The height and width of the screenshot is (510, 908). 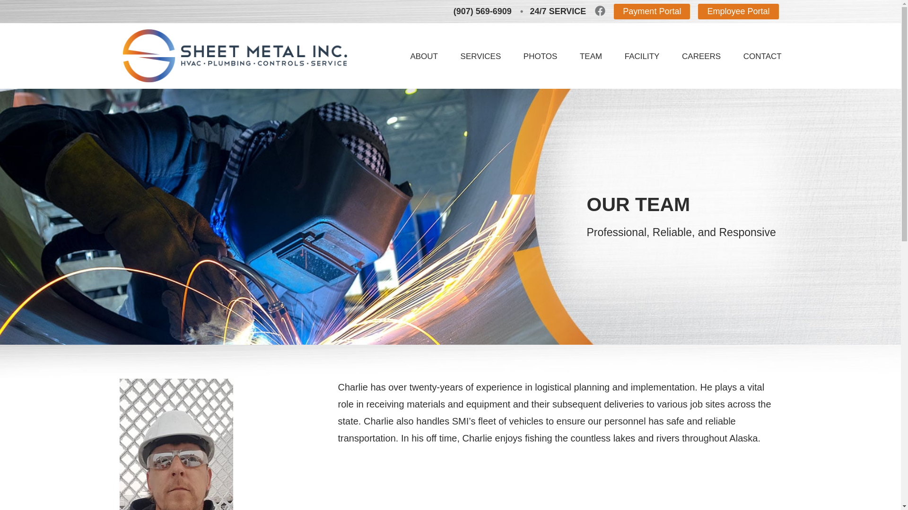 I want to click on TEAM, so click(x=591, y=56).